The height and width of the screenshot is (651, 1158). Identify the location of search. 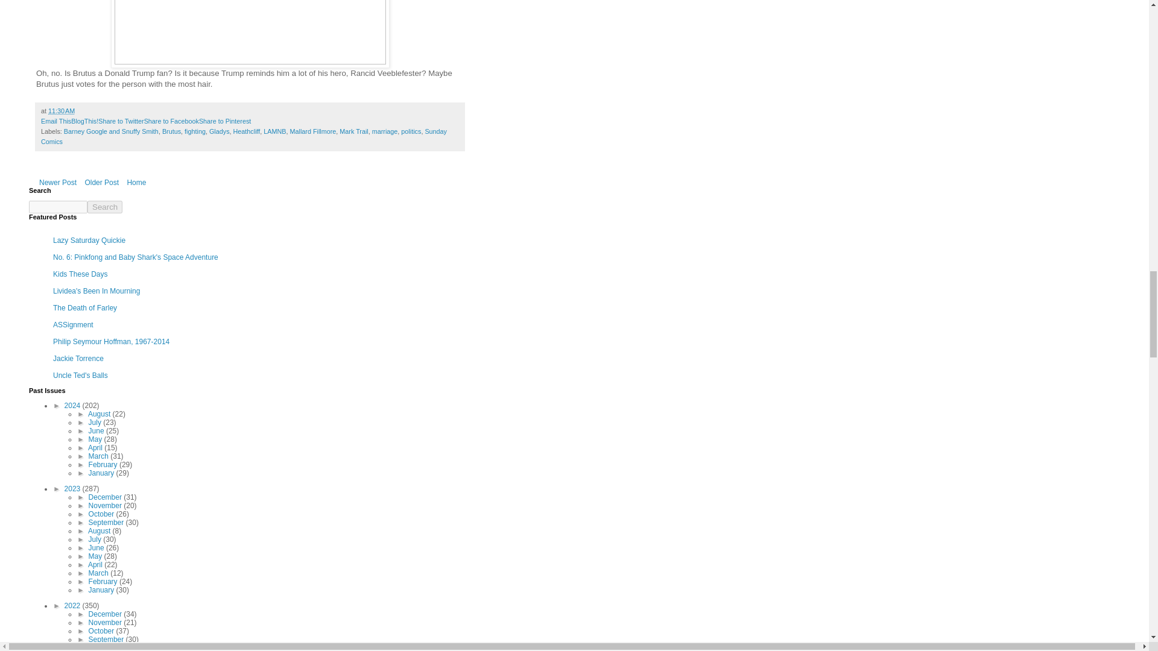
(105, 207).